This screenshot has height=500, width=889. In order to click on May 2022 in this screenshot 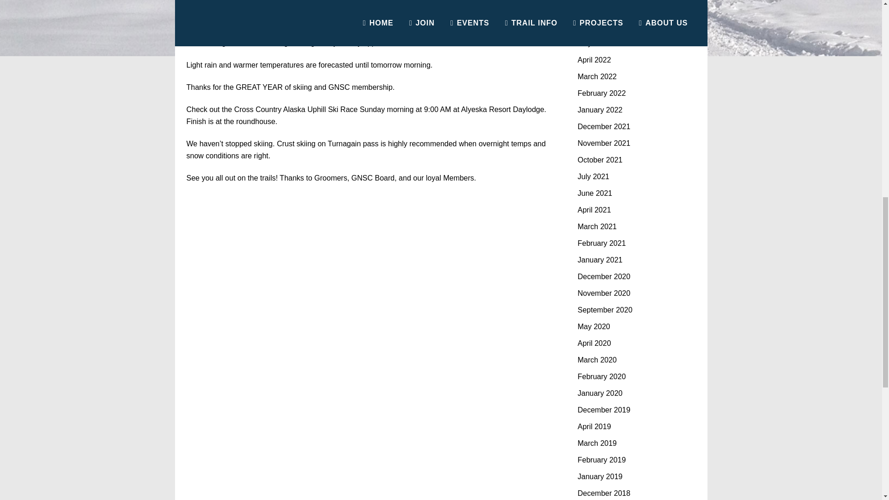, I will do `click(594, 43)`.